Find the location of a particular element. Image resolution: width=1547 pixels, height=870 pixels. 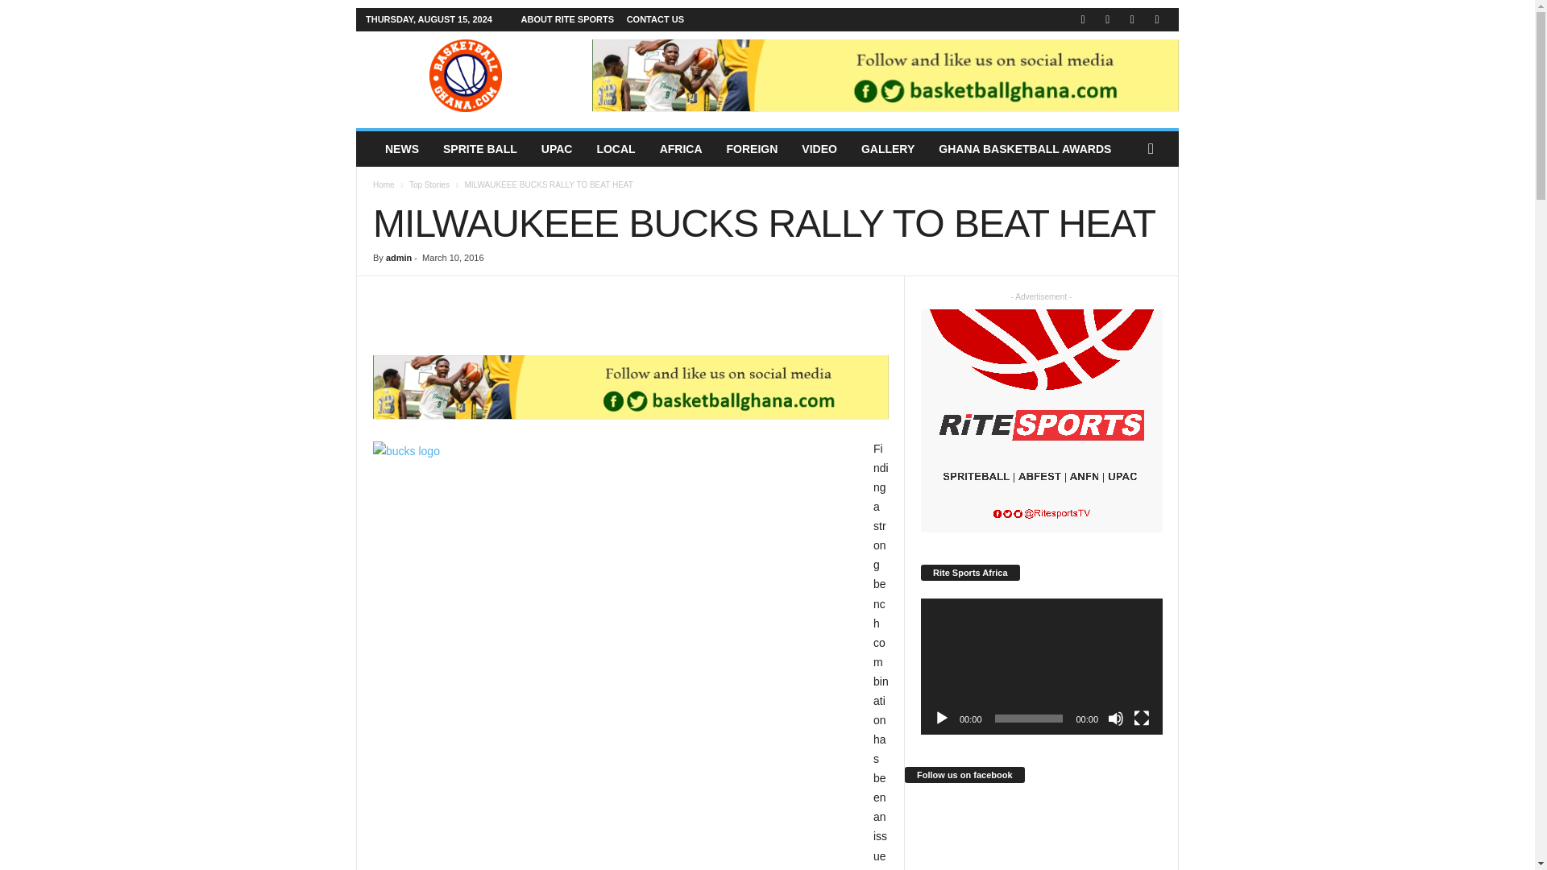

View all posts in Top Stories is located at coordinates (429, 184).